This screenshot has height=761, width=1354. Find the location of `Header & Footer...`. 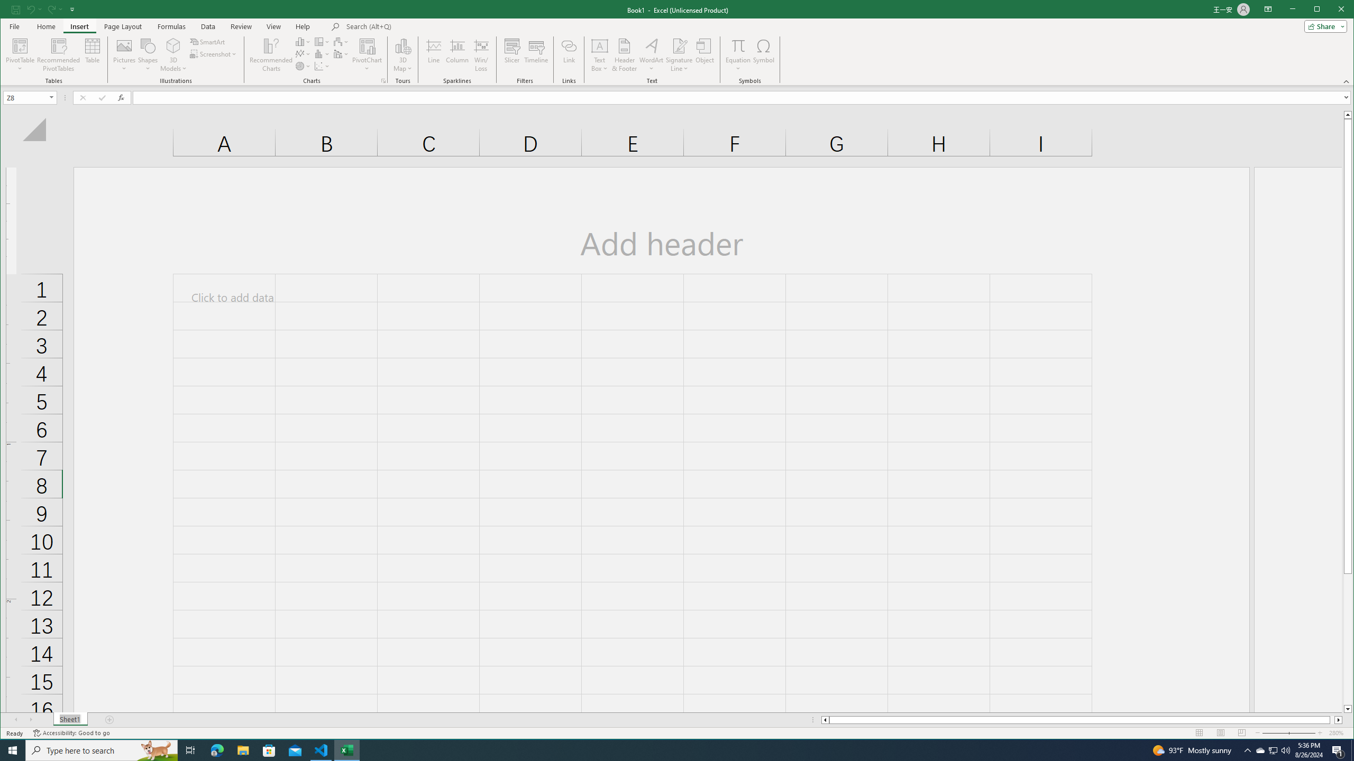

Header & Footer... is located at coordinates (624, 55).